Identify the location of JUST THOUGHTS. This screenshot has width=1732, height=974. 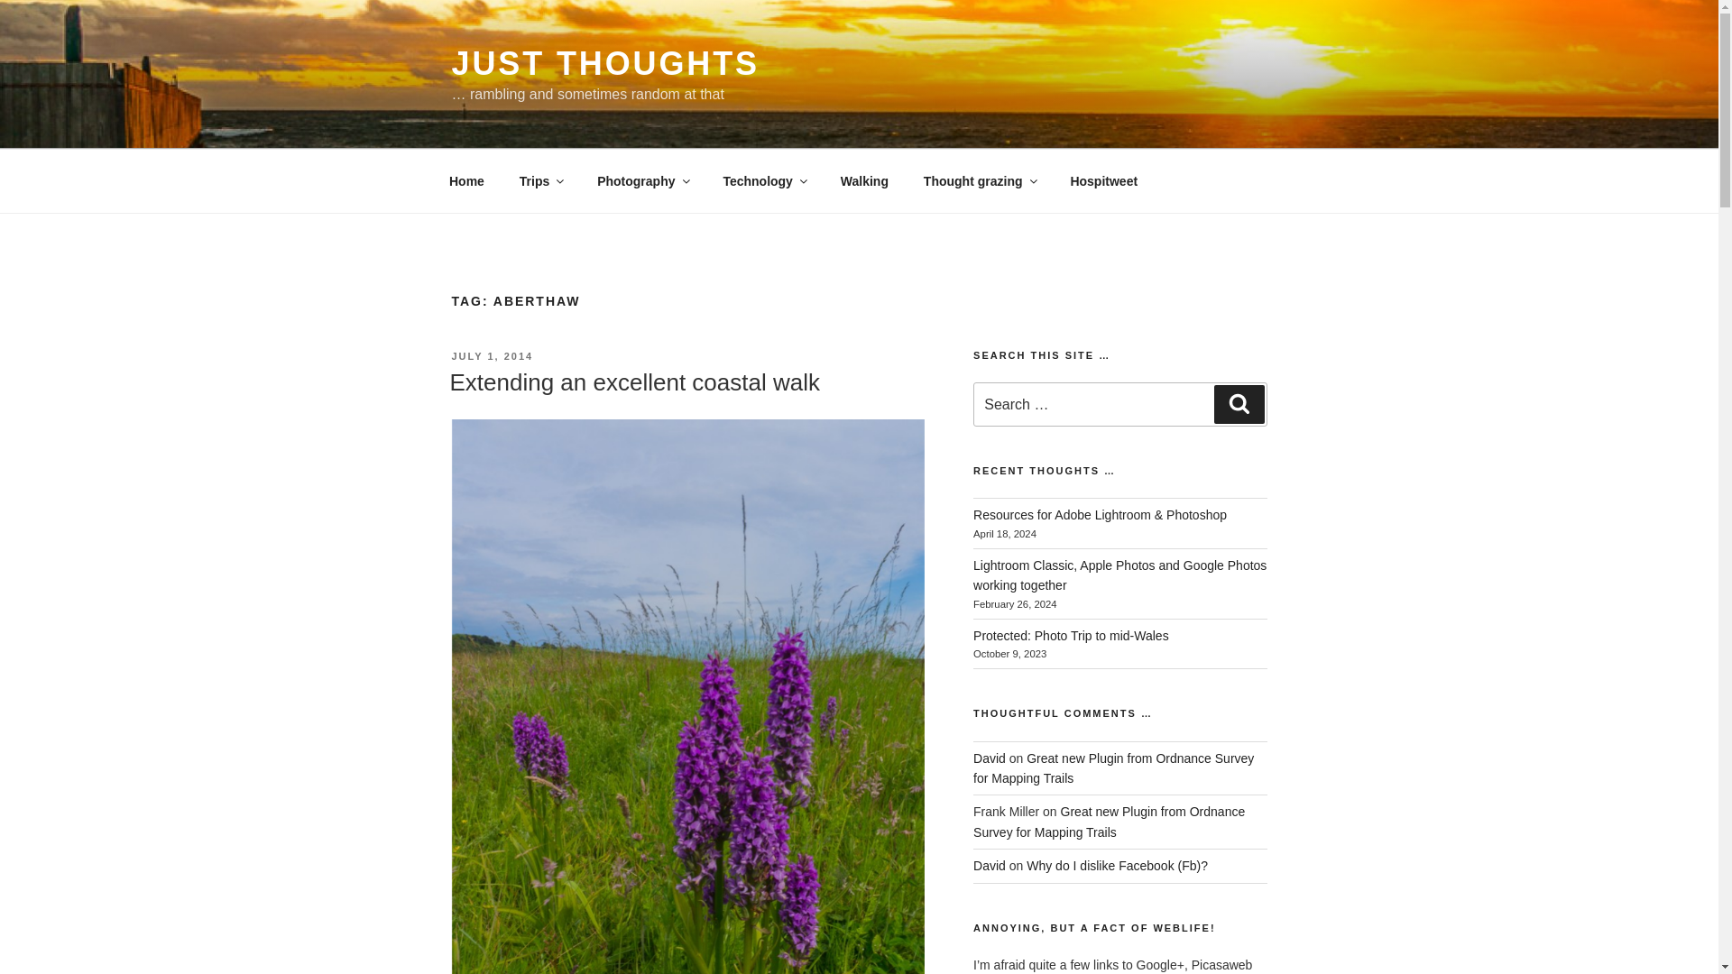
(604, 63).